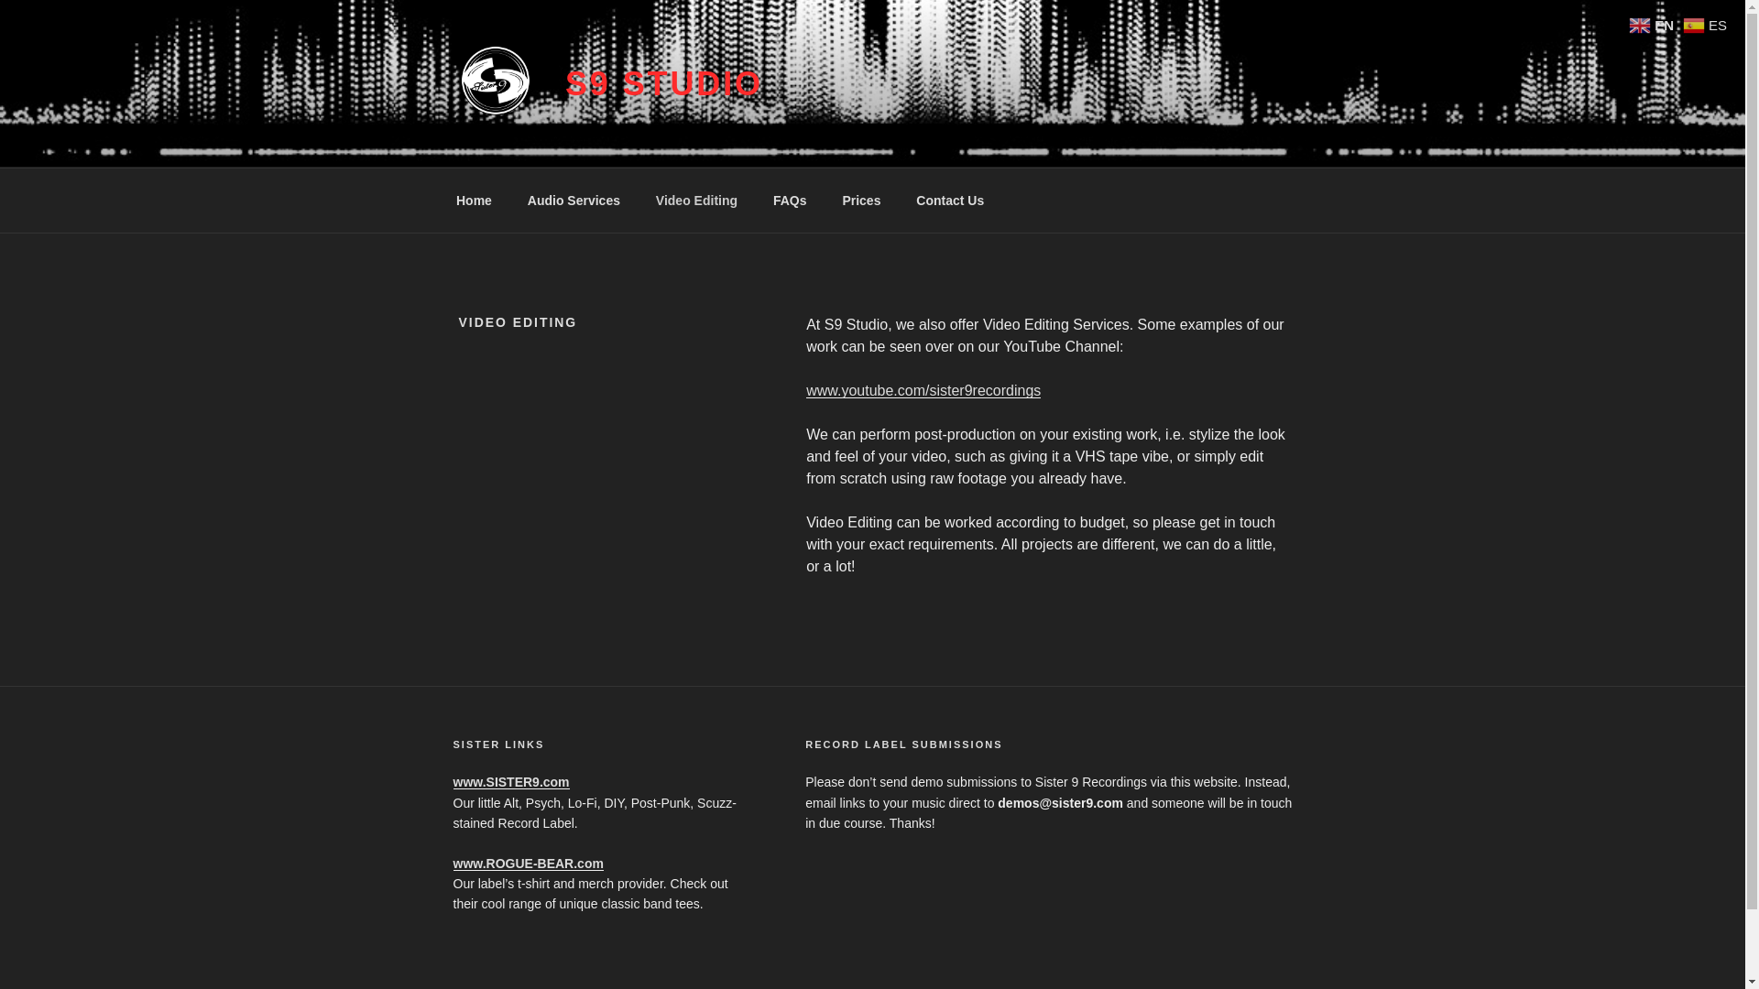 The width and height of the screenshot is (1759, 989). What do you see at coordinates (1707, 24) in the screenshot?
I see `Spanish` at bounding box center [1707, 24].